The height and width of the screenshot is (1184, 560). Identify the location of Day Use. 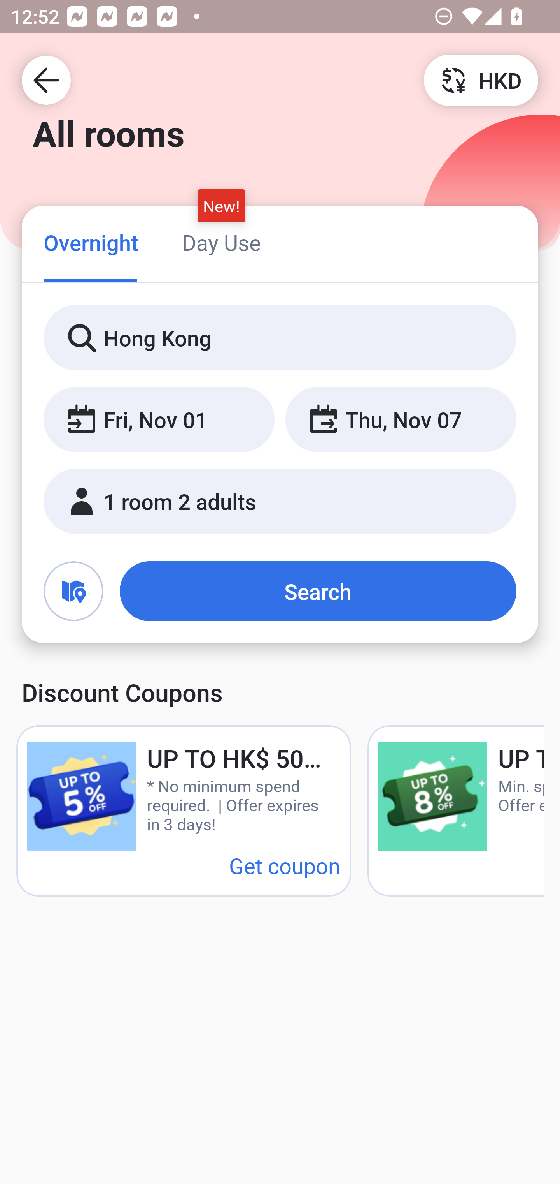
(221, 242).